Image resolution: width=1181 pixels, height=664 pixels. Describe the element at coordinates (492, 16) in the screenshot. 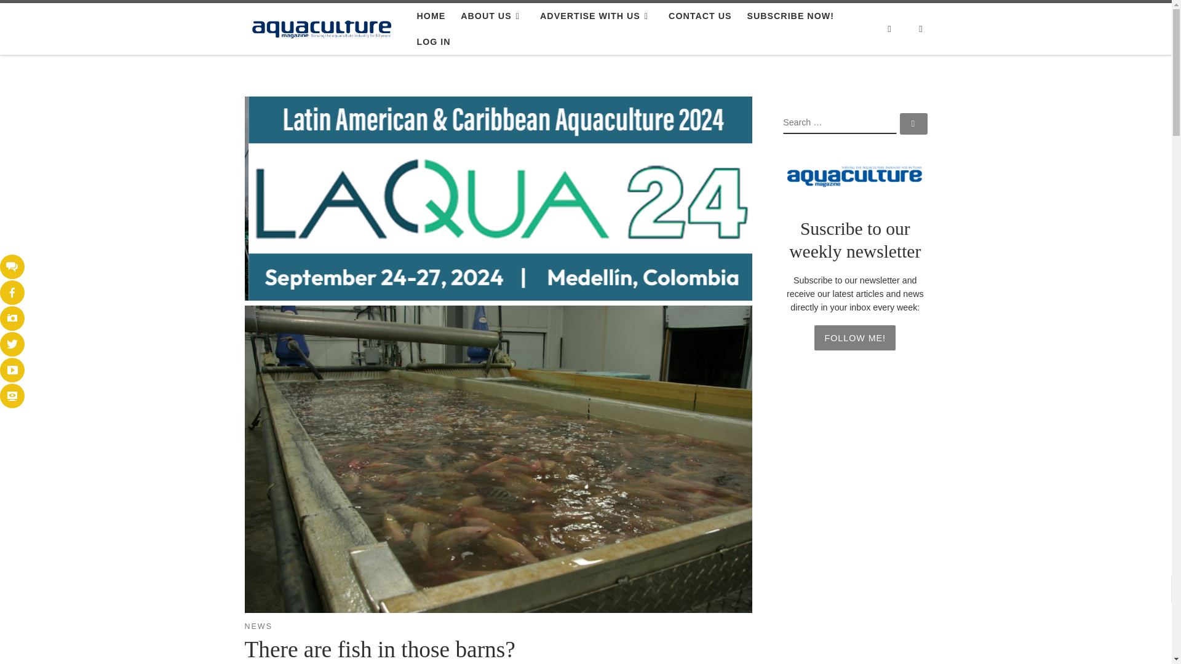

I see `ABOUT US` at that location.